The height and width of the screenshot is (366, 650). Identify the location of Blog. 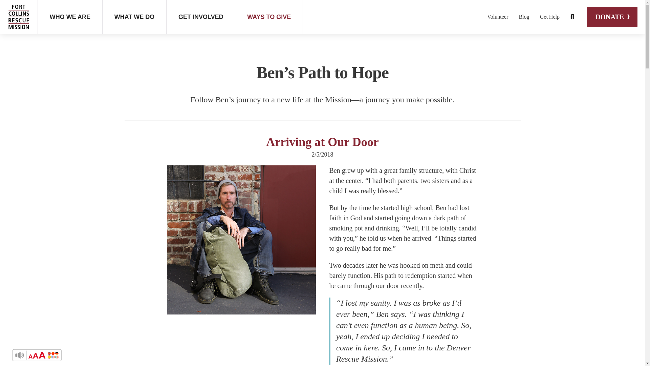
(529, 17).